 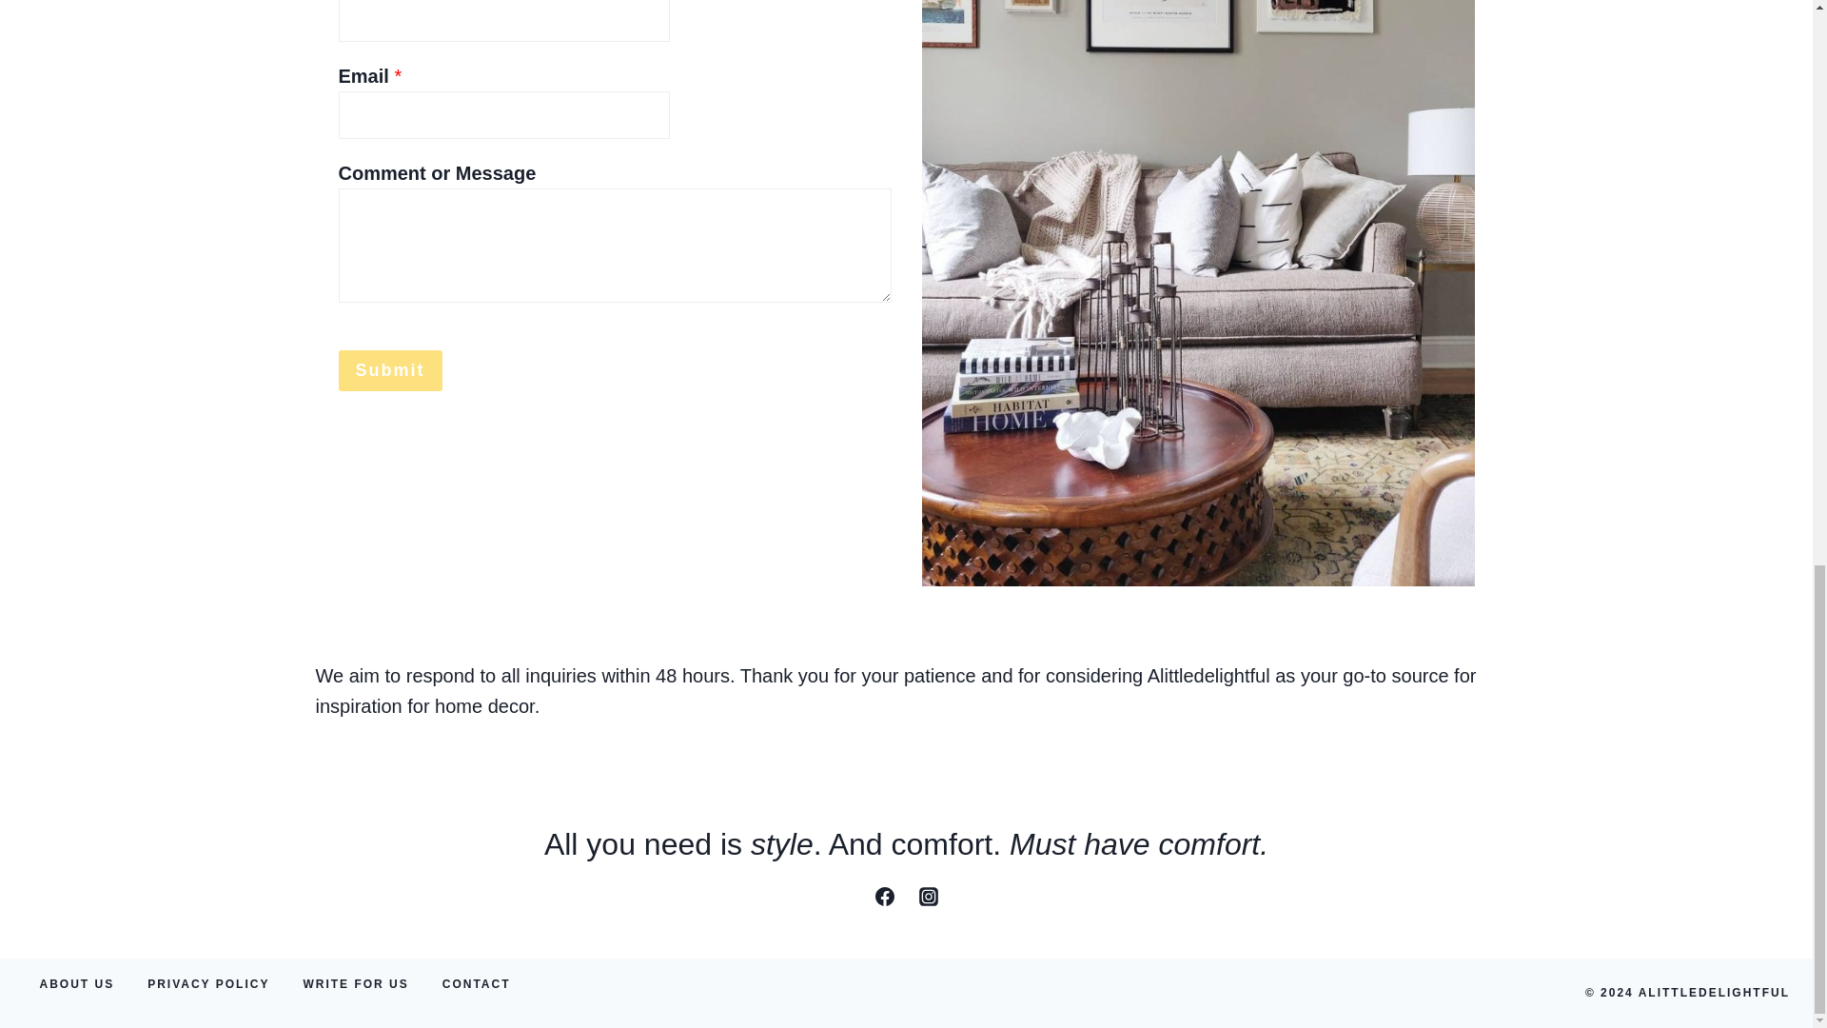 I want to click on ABOUT US, so click(x=76, y=984).